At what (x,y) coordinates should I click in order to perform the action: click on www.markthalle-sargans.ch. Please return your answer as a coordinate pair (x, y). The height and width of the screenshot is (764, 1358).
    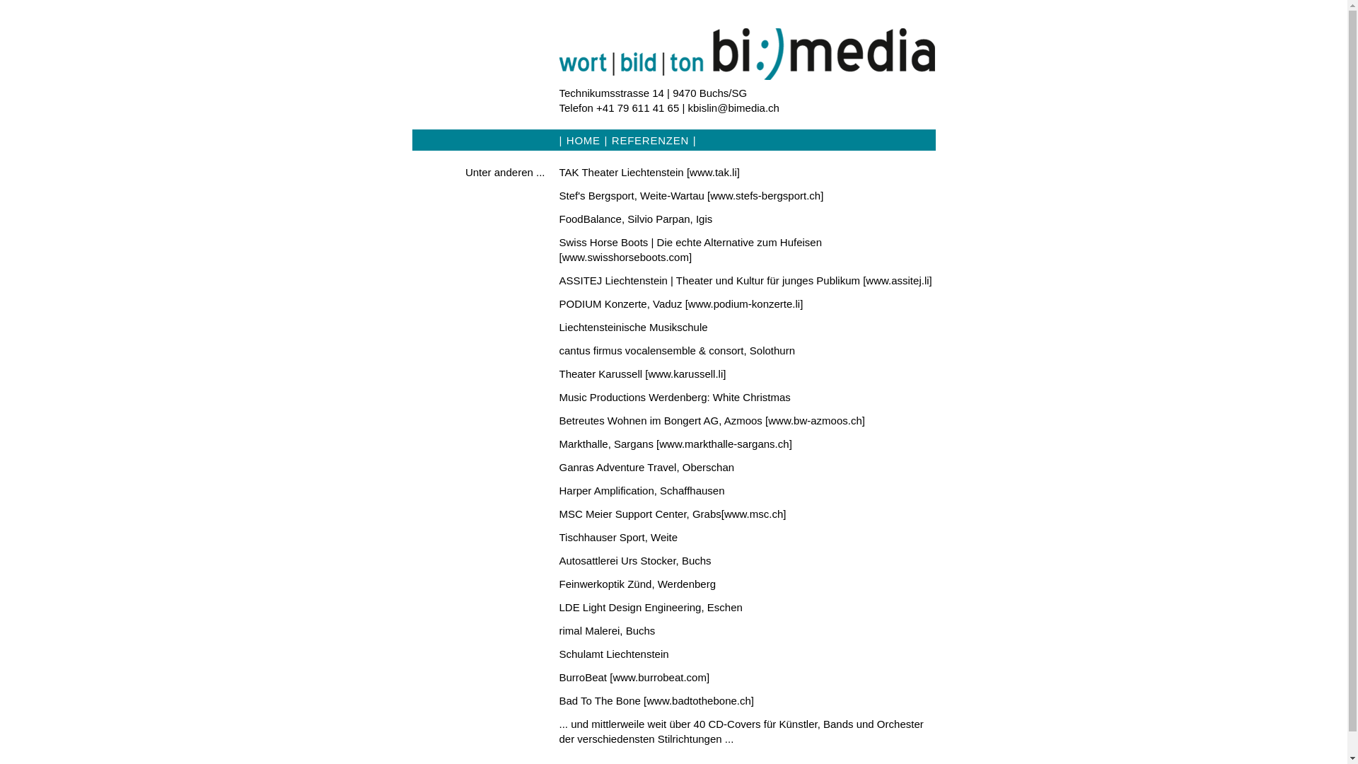
    Looking at the image, I should click on (724, 444).